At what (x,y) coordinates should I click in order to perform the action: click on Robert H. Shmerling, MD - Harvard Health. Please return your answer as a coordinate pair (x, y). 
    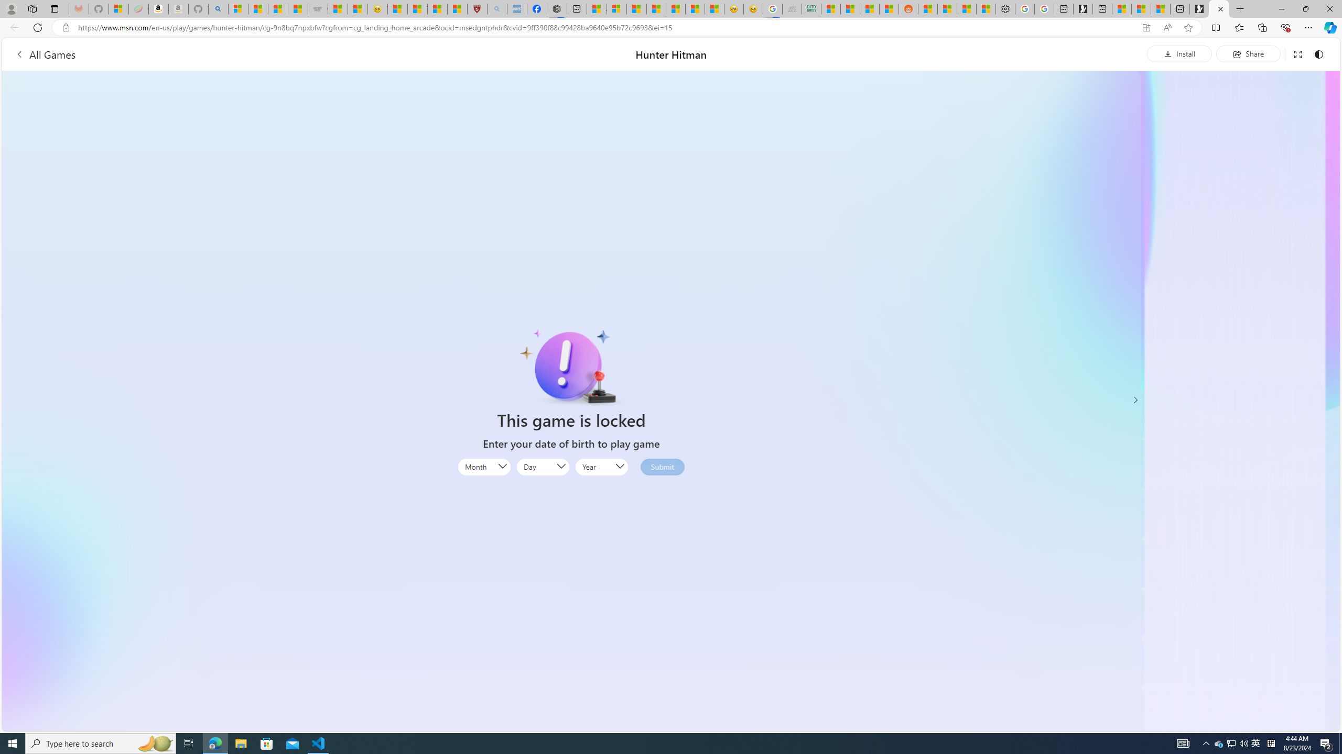
    Looking at the image, I should click on (477, 9).